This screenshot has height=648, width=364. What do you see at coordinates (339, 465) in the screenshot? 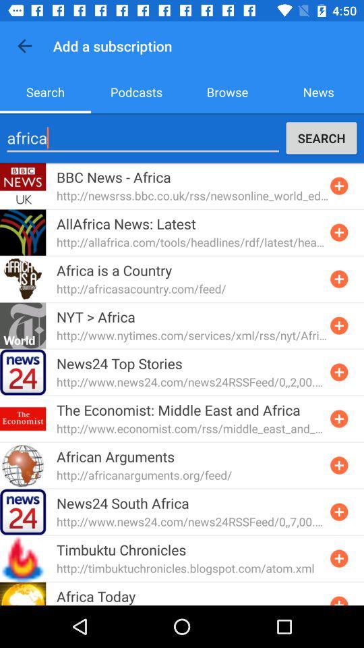
I see `add subscription button` at bounding box center [339, 465].